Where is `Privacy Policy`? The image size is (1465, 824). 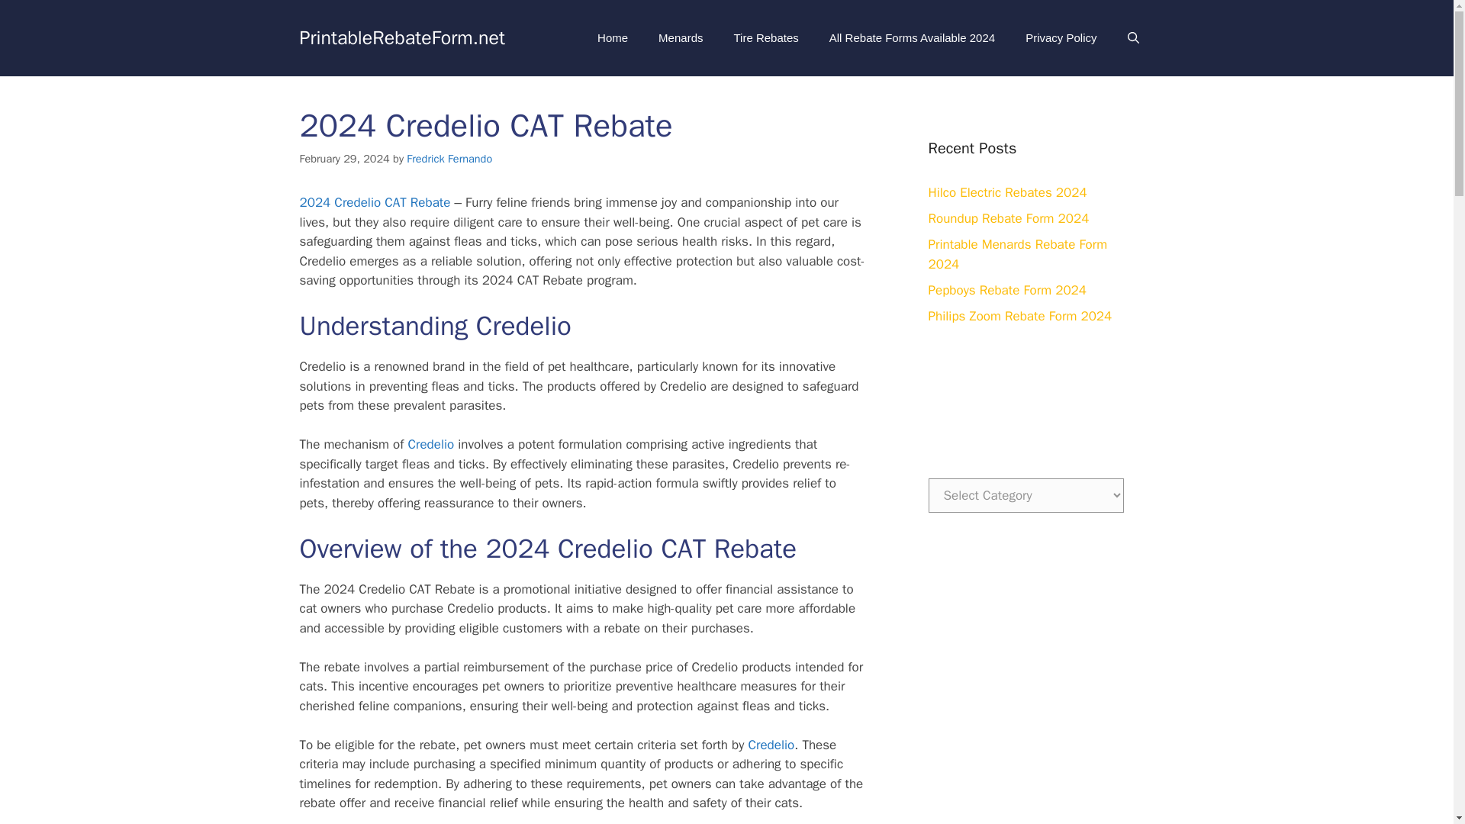
Privacy Policy is located at coordinates (1061, 38).